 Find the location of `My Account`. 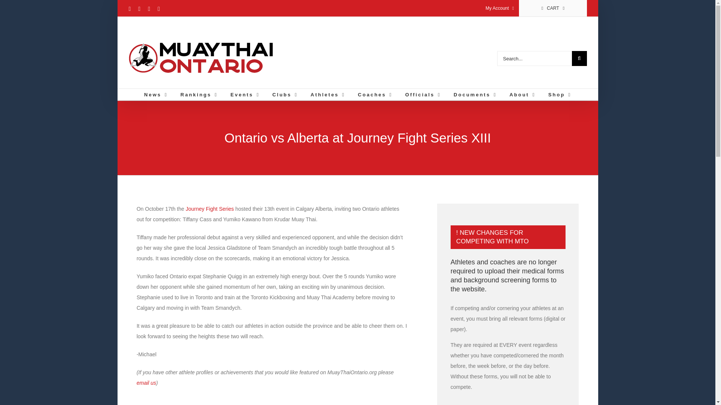

My Account is located at coordinates (499, 8).